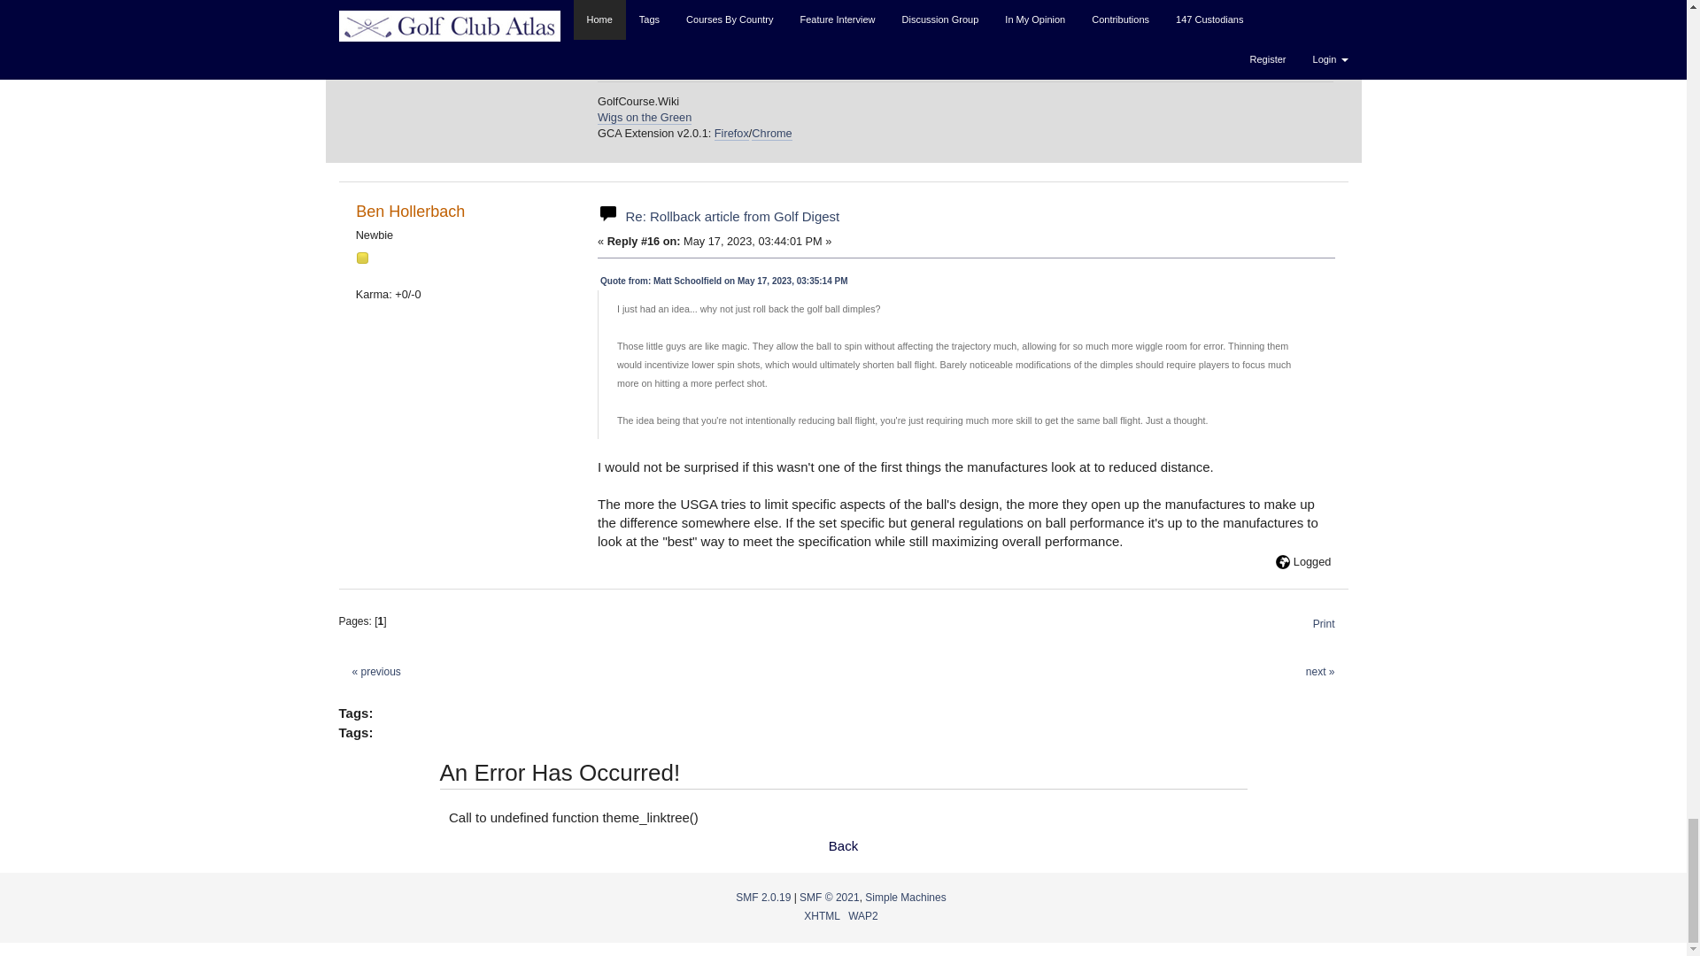 The image size is (1700, 956). I want to click on Valid XHTML 1.0!, so click(822, 916).